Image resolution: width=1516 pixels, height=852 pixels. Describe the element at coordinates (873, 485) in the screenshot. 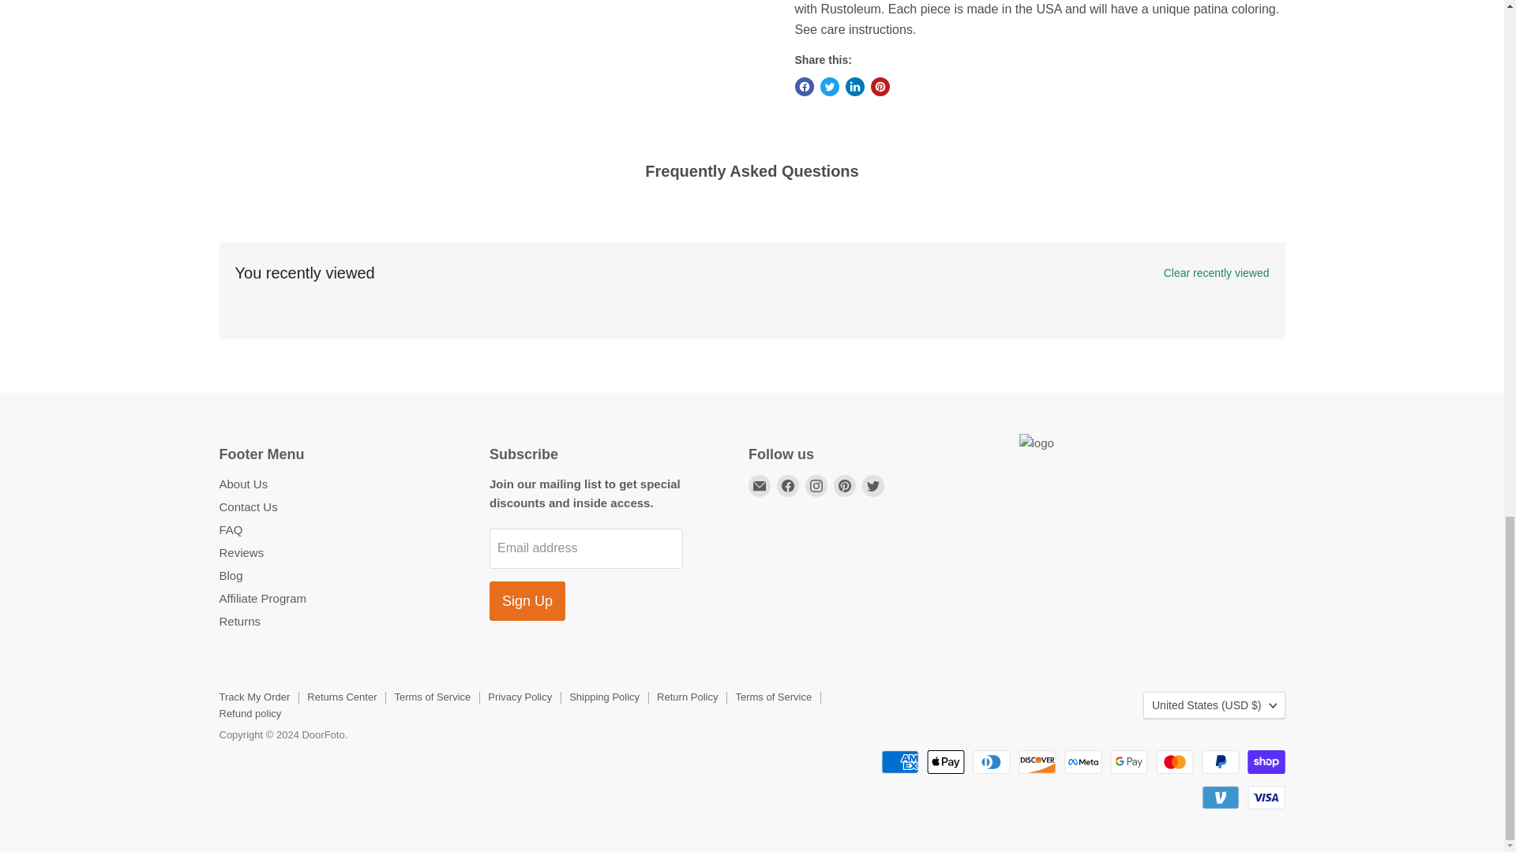

I see `Twitter` at that location.